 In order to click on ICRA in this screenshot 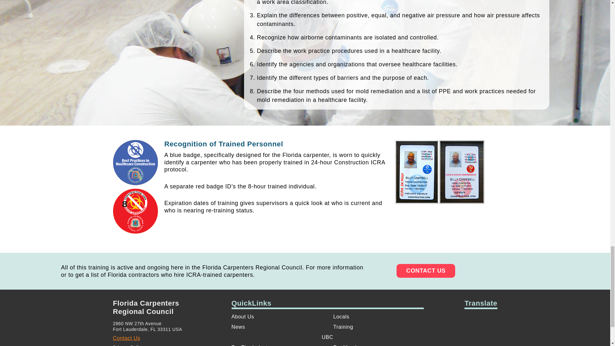, I will do `click(135, 211)`.